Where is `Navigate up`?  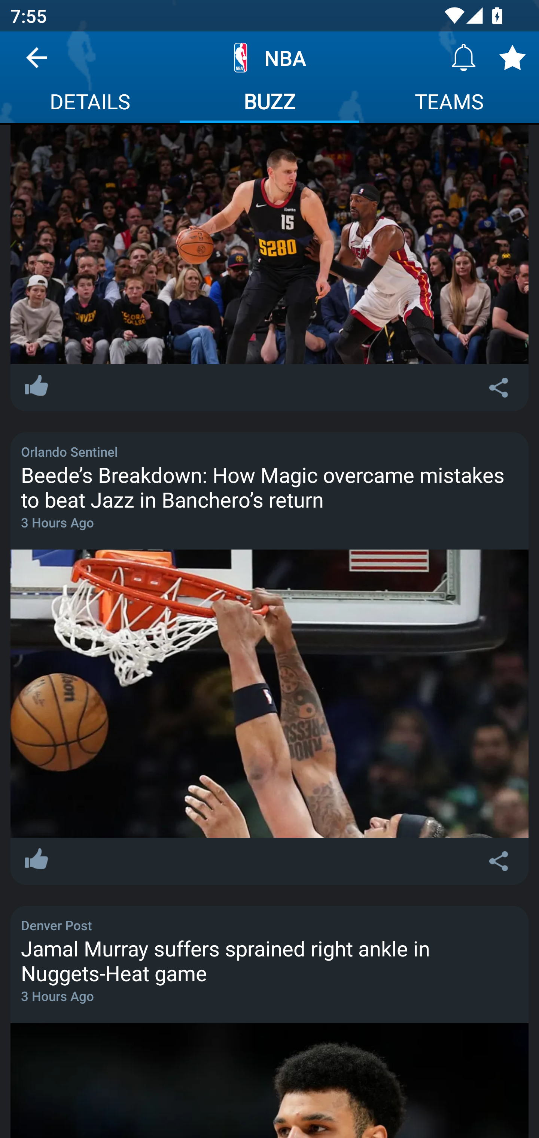 Navigate up is located at coordinates (37, 63).